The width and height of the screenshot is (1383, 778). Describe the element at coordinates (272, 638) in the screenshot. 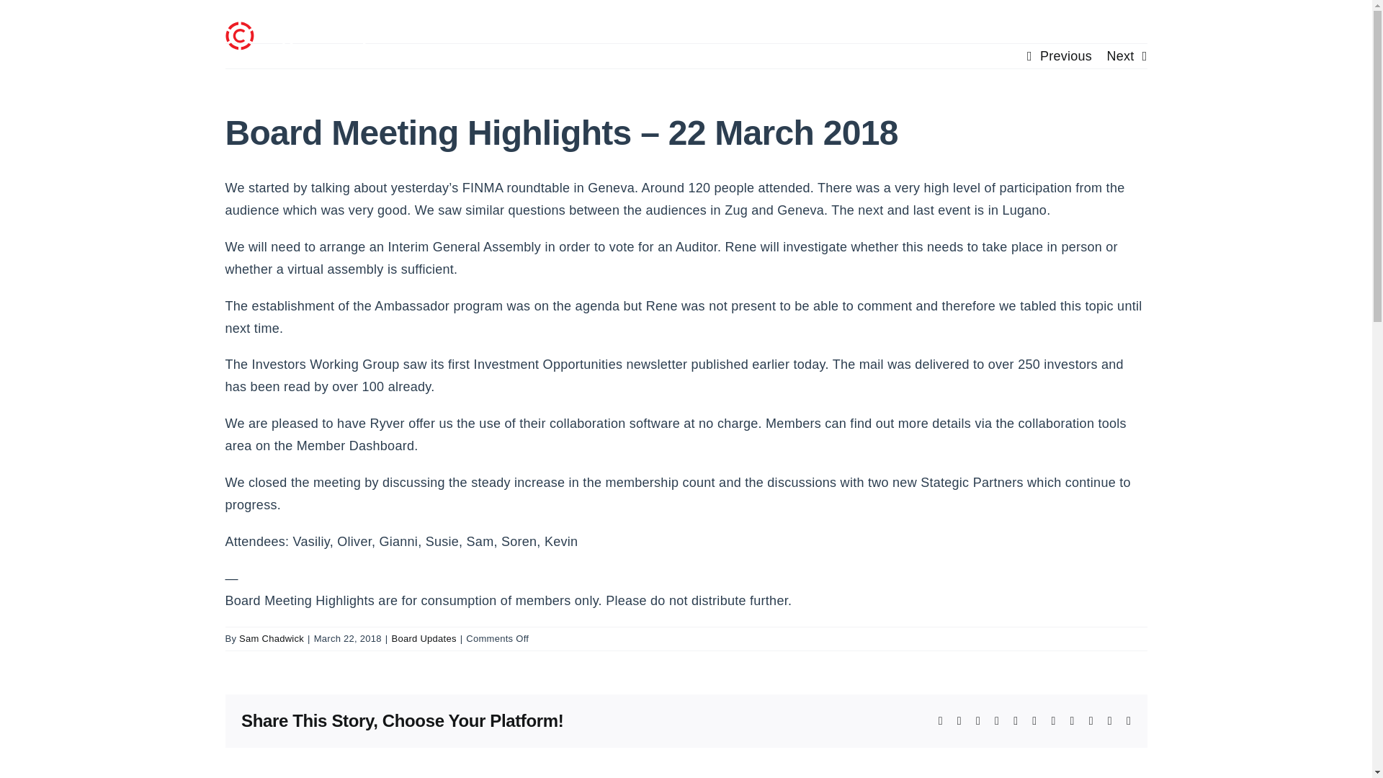

I see `Posts by Sam Chadwick` at that location.